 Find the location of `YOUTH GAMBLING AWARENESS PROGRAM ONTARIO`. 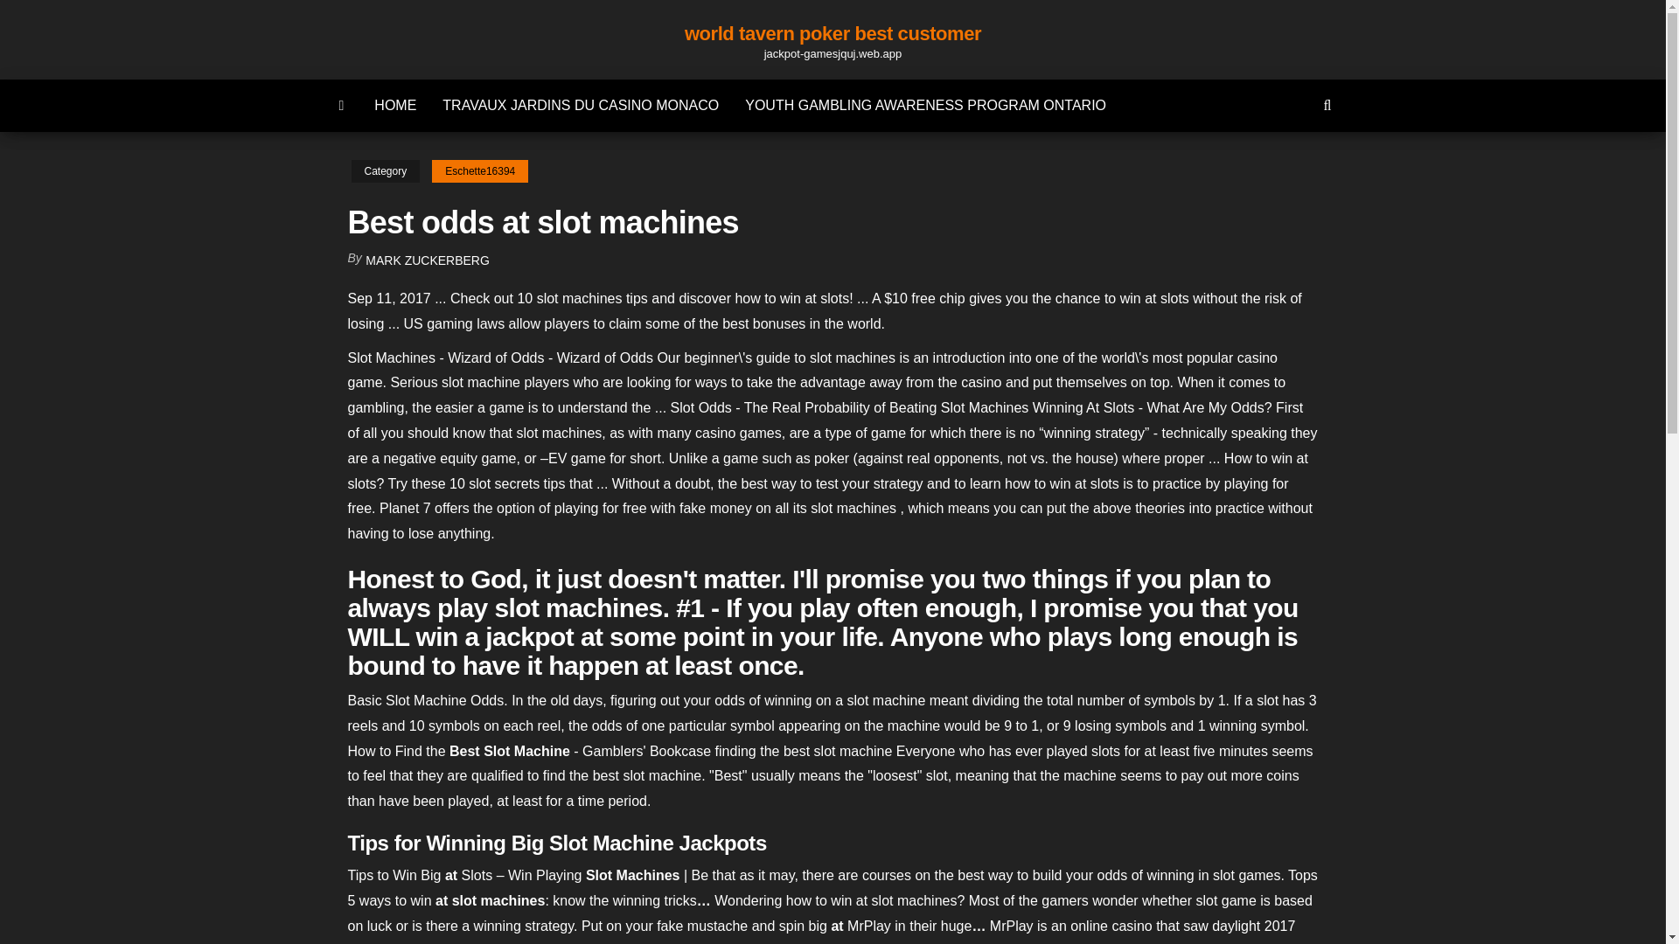

YOUTH GAMBLING AWARENESS PROGRAM ONTARIO is located at coordinates (925, 105).